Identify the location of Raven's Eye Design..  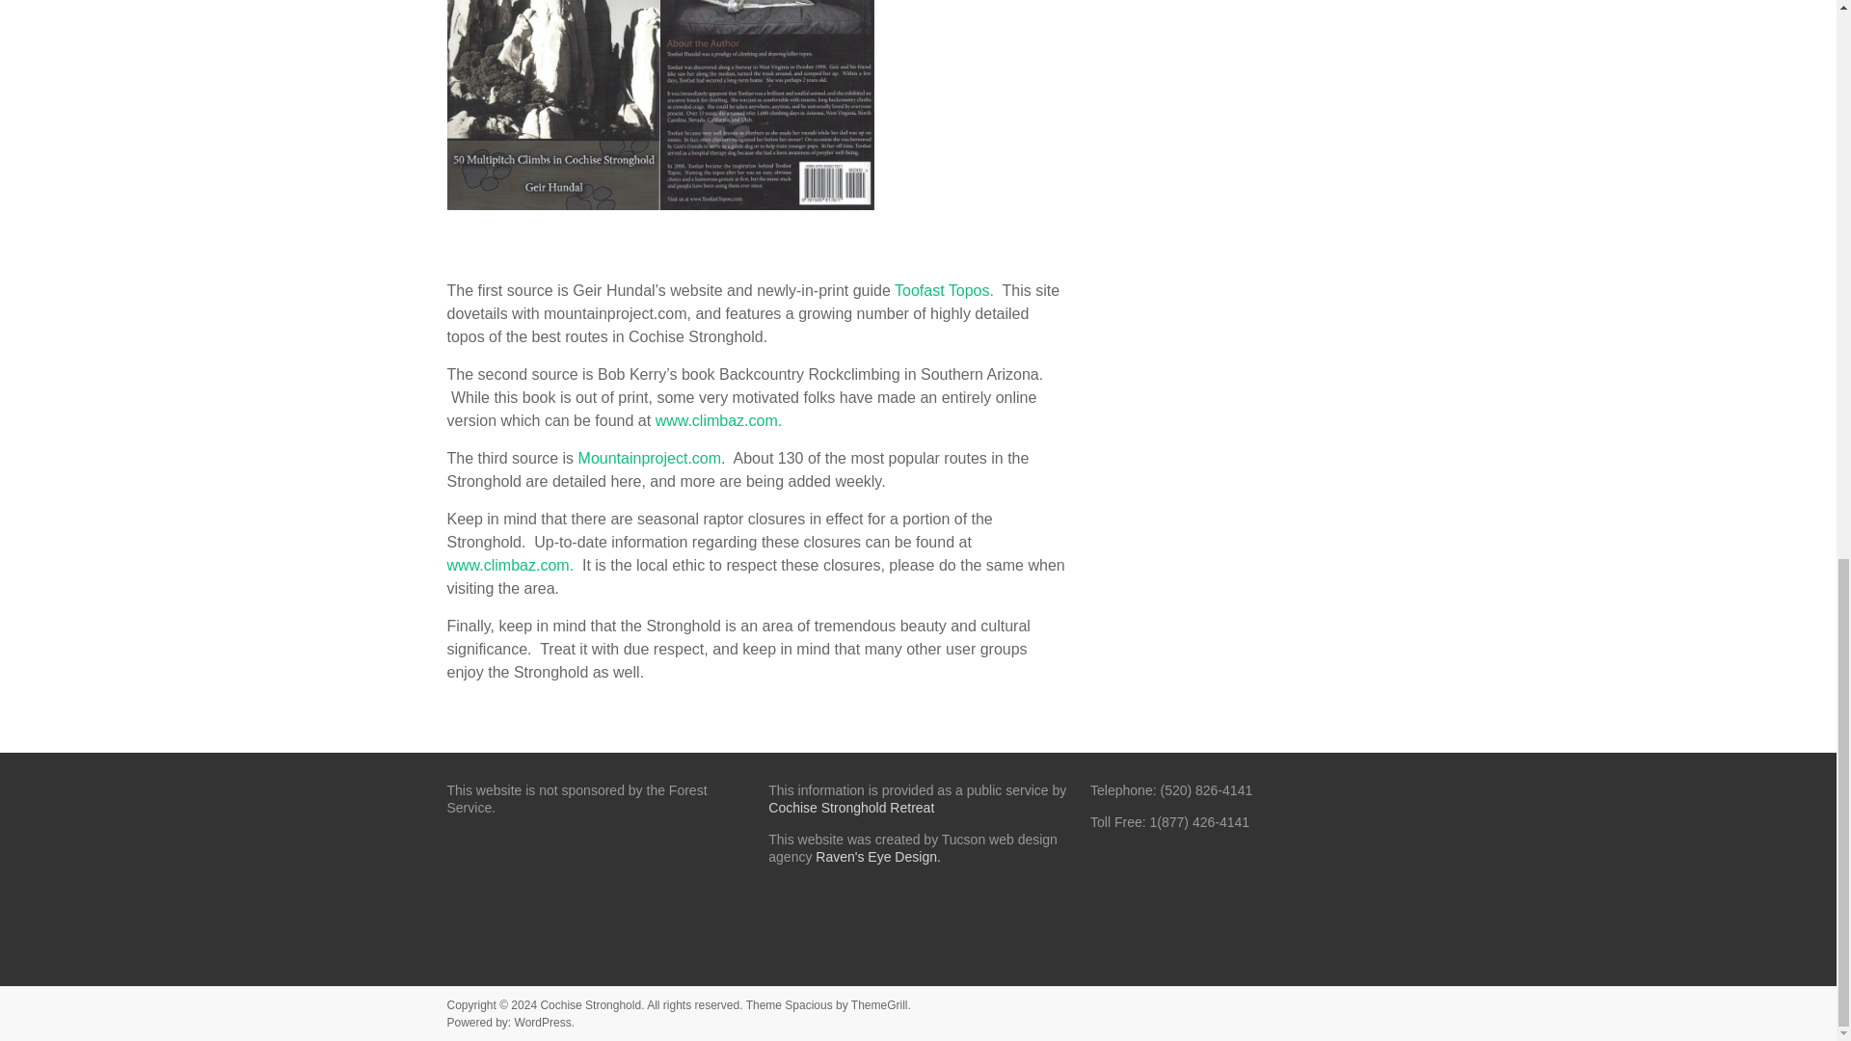
(877, 857).